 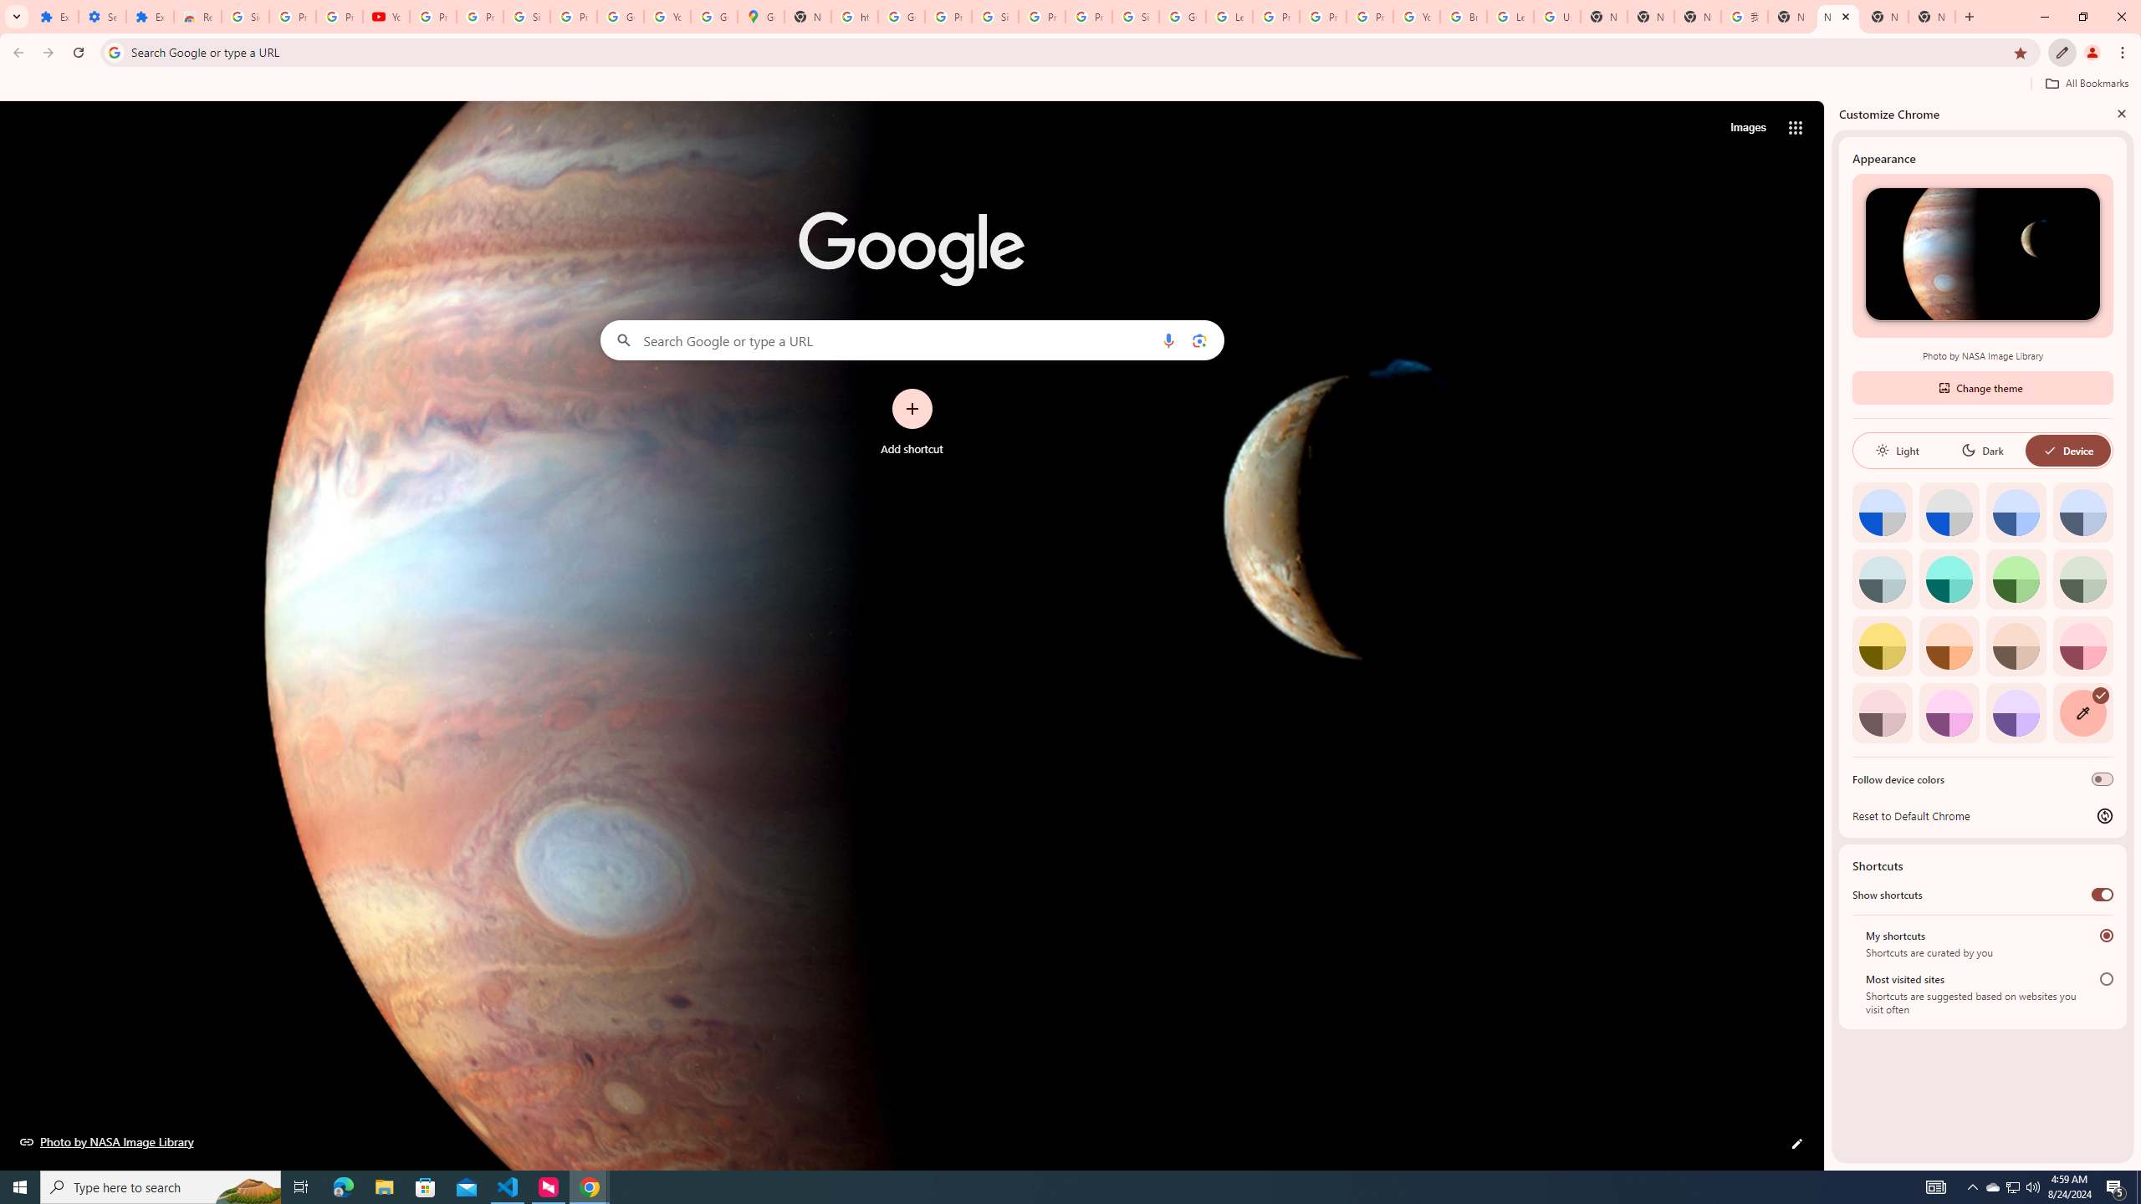 I want to click on Apricot, so click(x=2016, y=645).